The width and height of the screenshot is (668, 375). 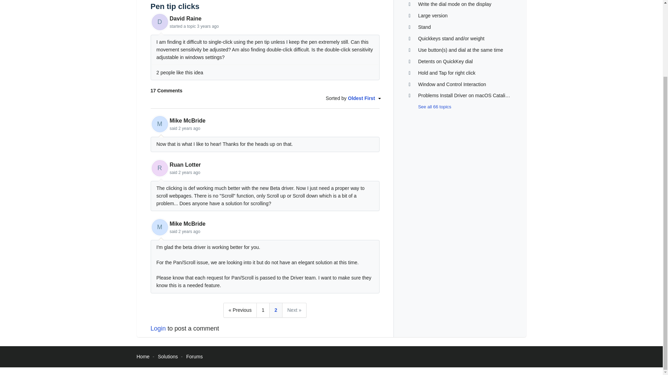 What do you see at coordinates (452, 84) in the screenshot?
I see `Window and Control Interaction` at bounding box center [452, 84].